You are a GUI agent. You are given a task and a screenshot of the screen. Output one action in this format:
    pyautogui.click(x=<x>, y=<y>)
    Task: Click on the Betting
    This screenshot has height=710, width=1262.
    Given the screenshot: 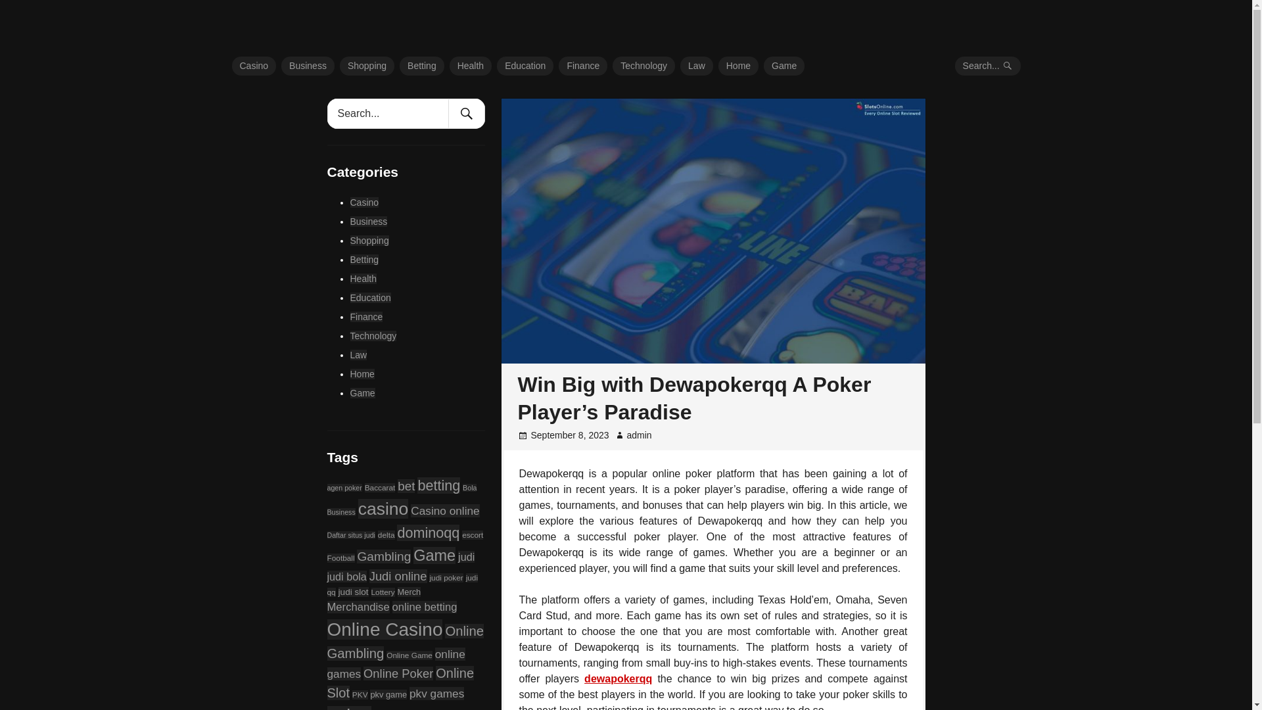 What is the action you would take?
    pyautogui.click(x=422, y=66)
    